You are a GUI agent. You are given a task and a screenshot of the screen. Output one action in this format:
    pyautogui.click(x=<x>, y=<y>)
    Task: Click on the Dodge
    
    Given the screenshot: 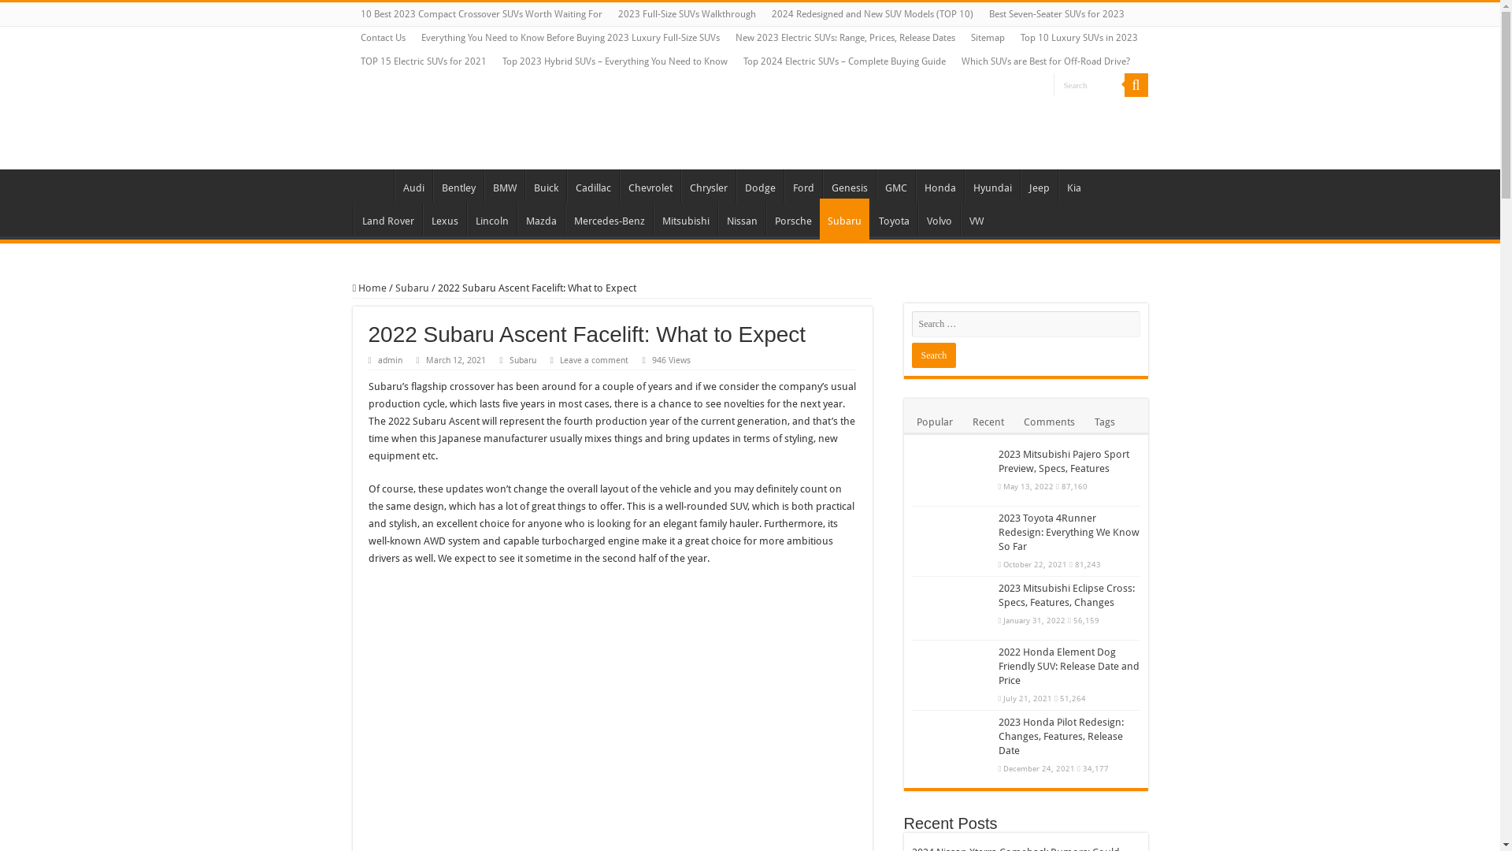 What is the action you would take?
    pyautogui.click(x=759, y=186)
    